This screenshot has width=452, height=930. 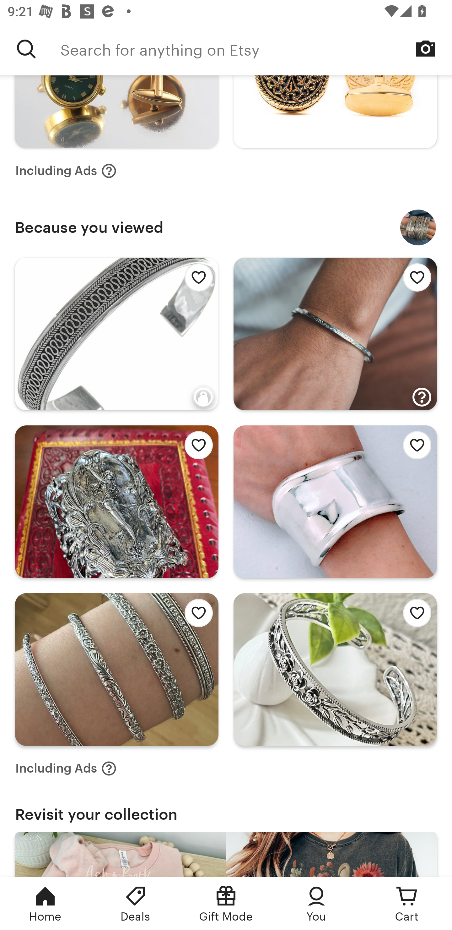 What do you see at coordinates (136, 904) in the screenshot?
I see `Deals` at bounding box center [136, 904].